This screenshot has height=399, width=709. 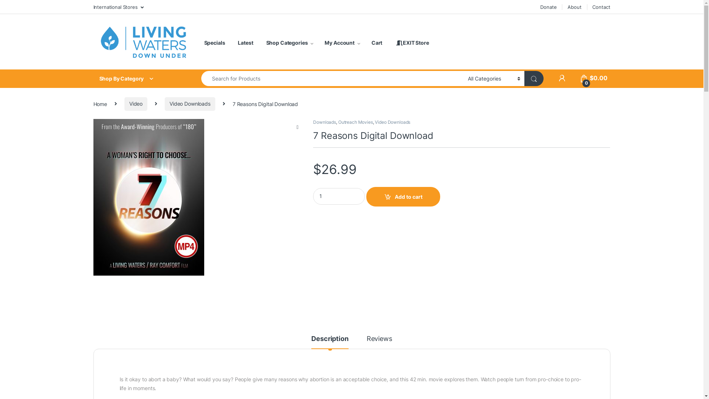 I want to click on Video Downloads, so click(x=393, y=122).